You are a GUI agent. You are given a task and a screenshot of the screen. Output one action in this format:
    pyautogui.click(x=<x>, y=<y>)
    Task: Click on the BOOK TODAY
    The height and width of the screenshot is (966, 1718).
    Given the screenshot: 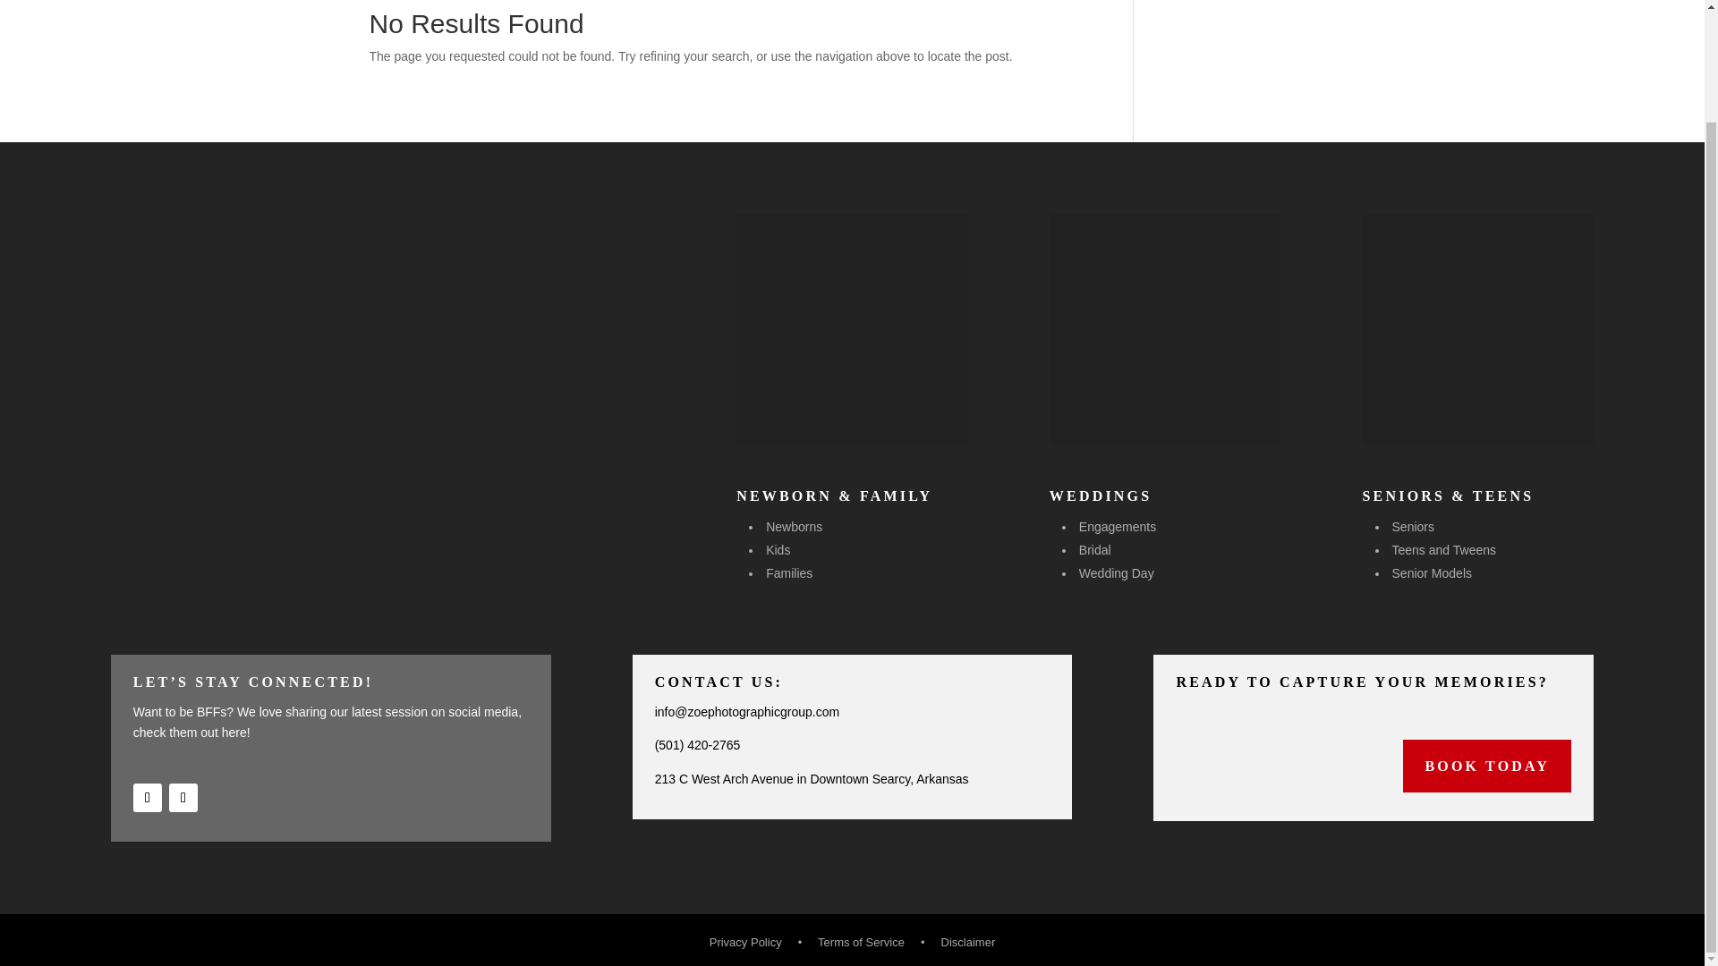 What is the action you would take?
    pyautogui.click(x=1487, y=766)
    